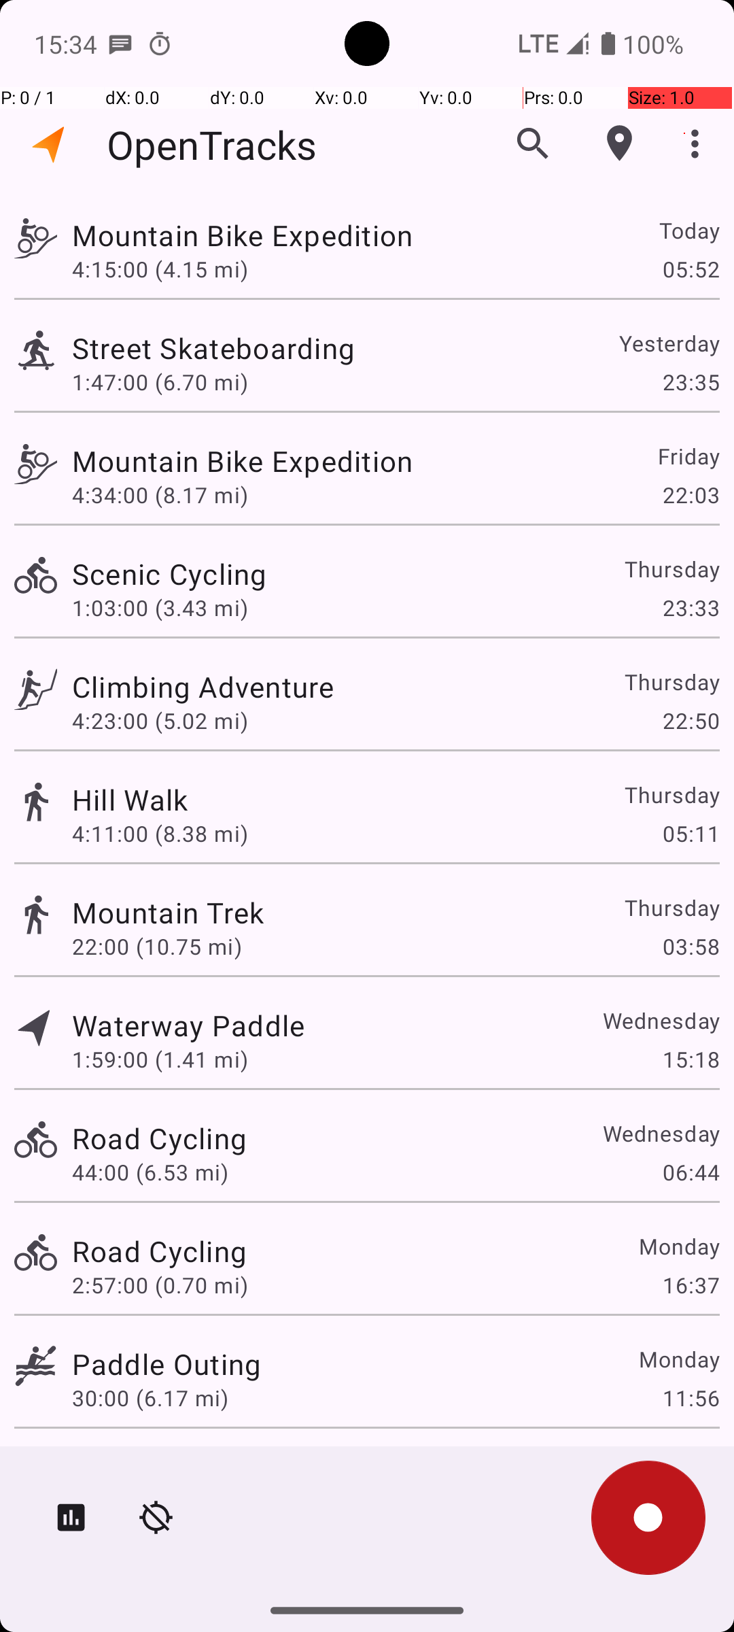 Image resolution: width=734 pixels, height=1632 pixels. What do you see at coordinates (170, 1466) in the screenshot?
I see `Bike Commute` at bounding box center [170, 1466].